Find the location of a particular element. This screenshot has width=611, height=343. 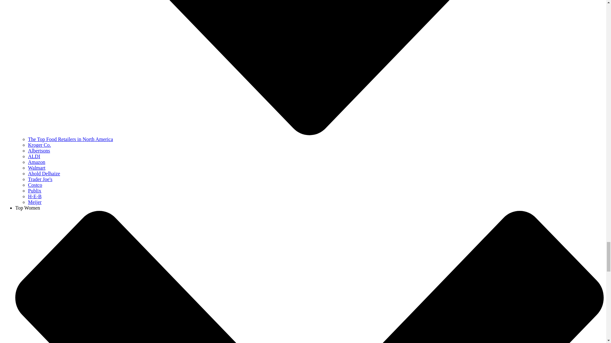

Albertsons is located at coordinates (39, 151).